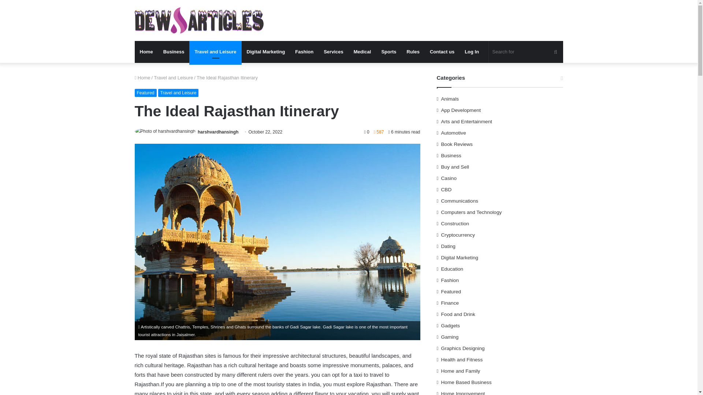 The height and width of the screenshot is (395, 703). I want to click on Home, so click(146, 52).